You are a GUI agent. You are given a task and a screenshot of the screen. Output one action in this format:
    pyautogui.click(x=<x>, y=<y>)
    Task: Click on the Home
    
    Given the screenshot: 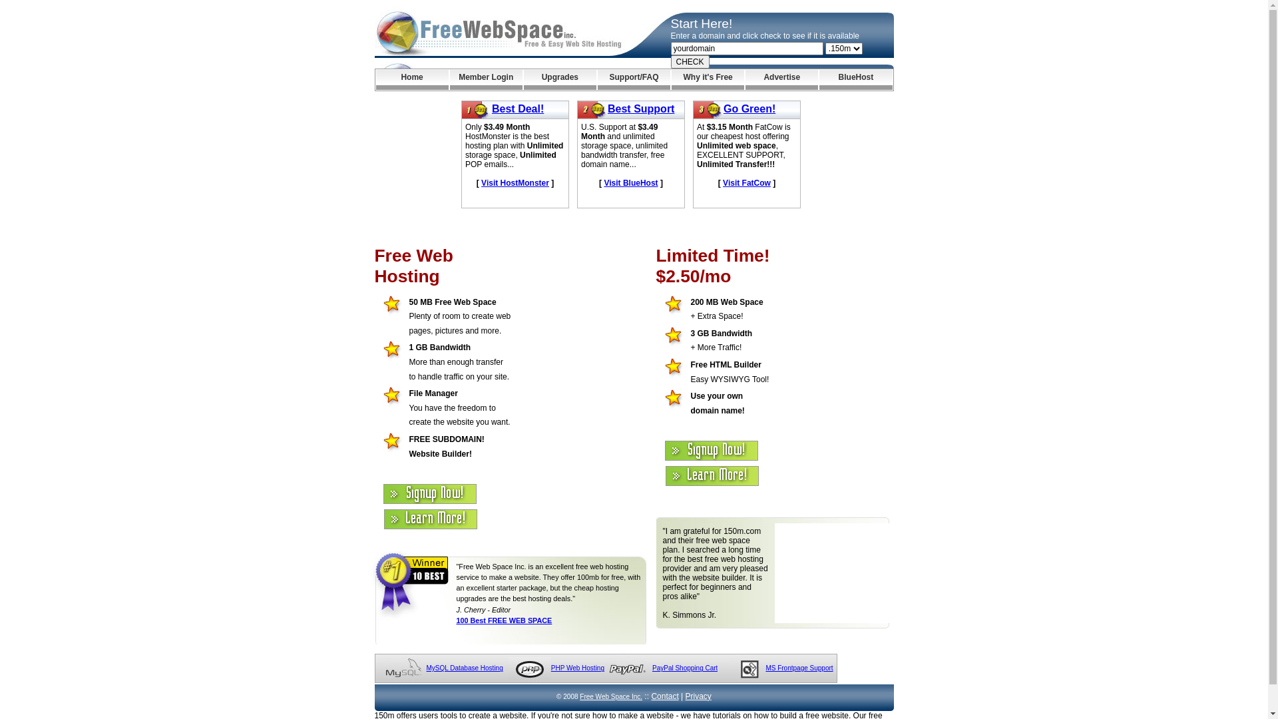 What is the action you would take?
    pyautogui.click(x=411, y=80)
    